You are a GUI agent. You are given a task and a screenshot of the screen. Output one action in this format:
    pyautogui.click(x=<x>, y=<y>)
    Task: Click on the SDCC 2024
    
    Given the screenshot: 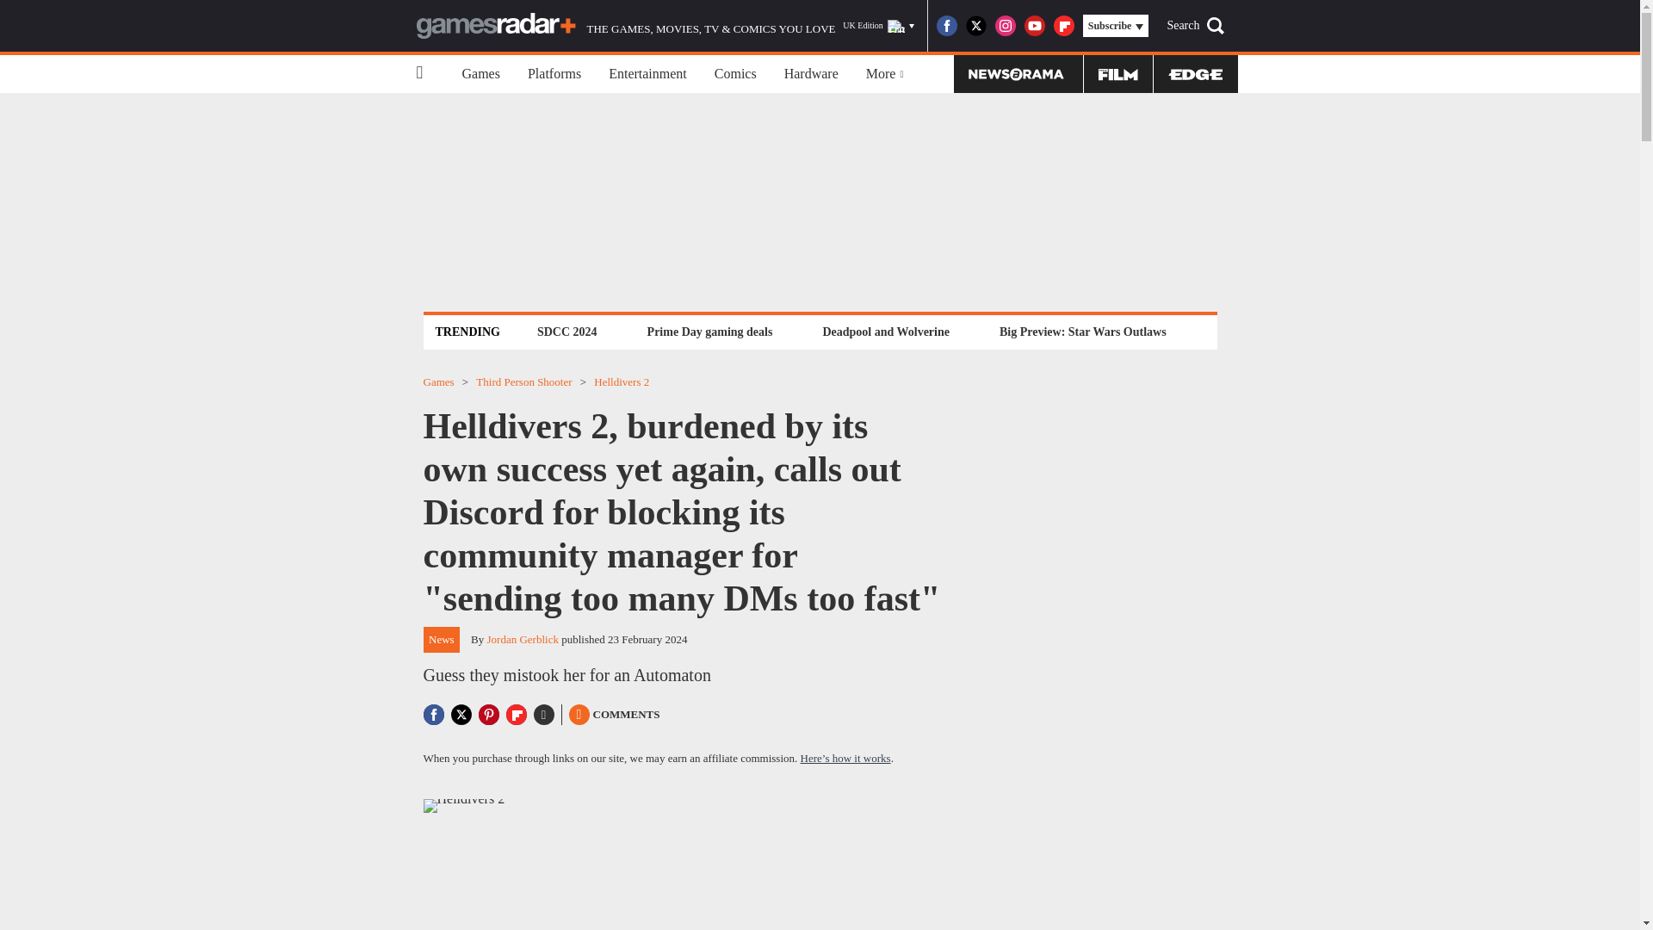 What is the action you would take?
    pyautogui.click(x=566, y=332)
    